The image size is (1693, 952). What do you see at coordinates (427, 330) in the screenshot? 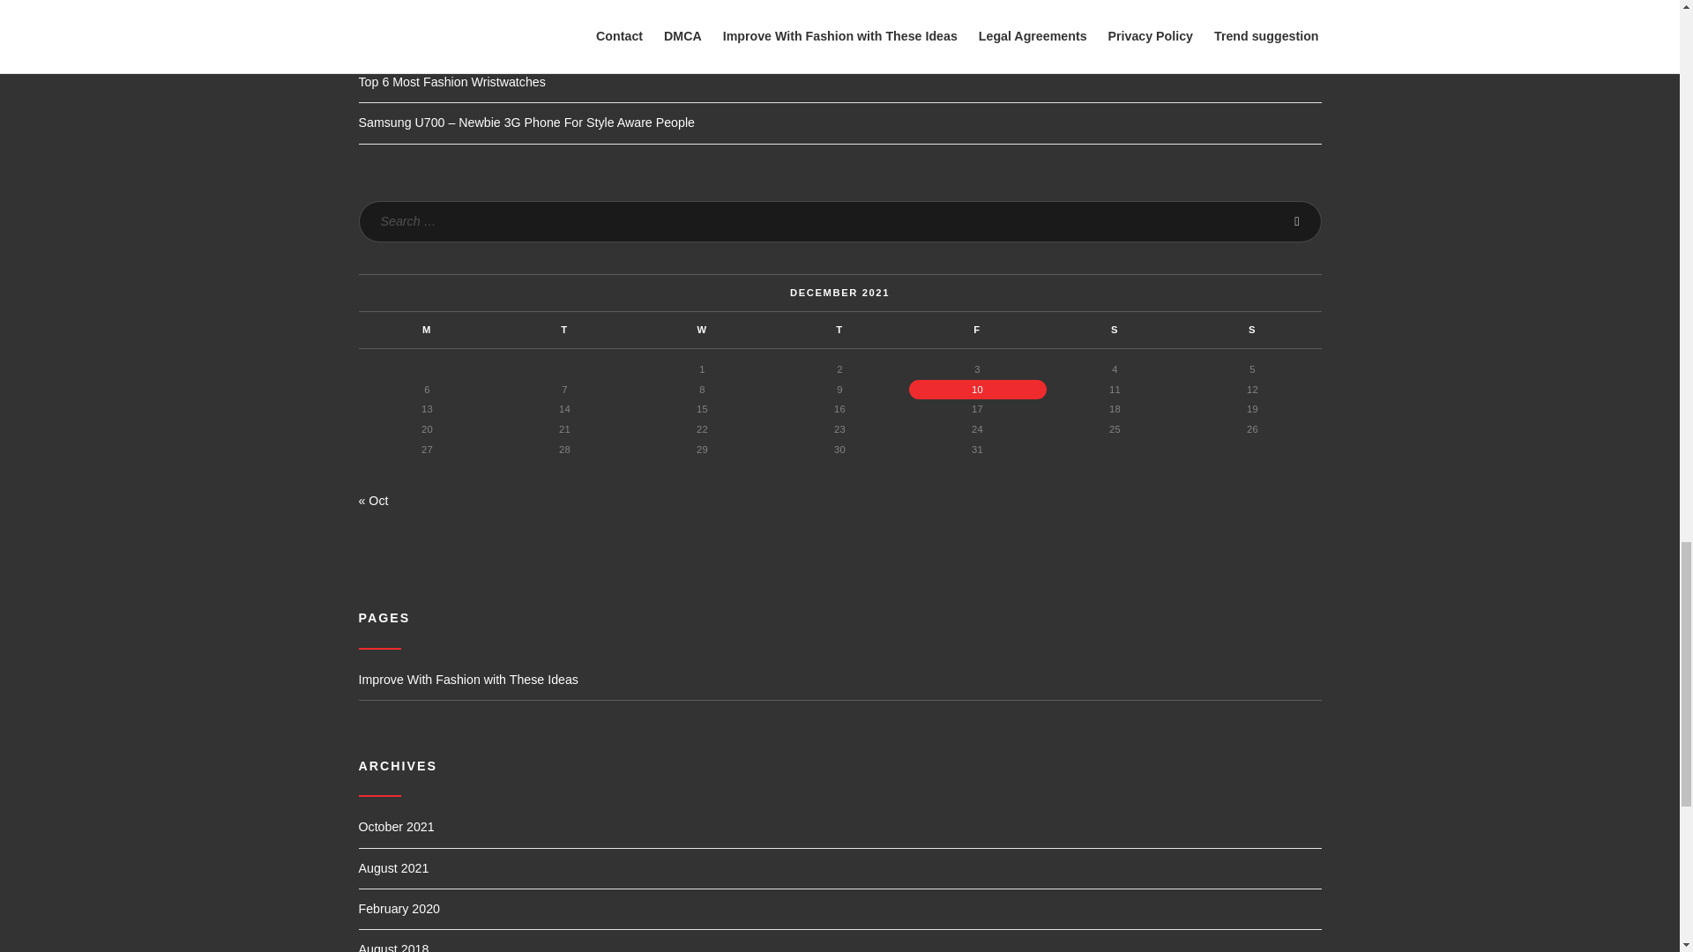
I see `Monday` at bounding box center [427, 330].